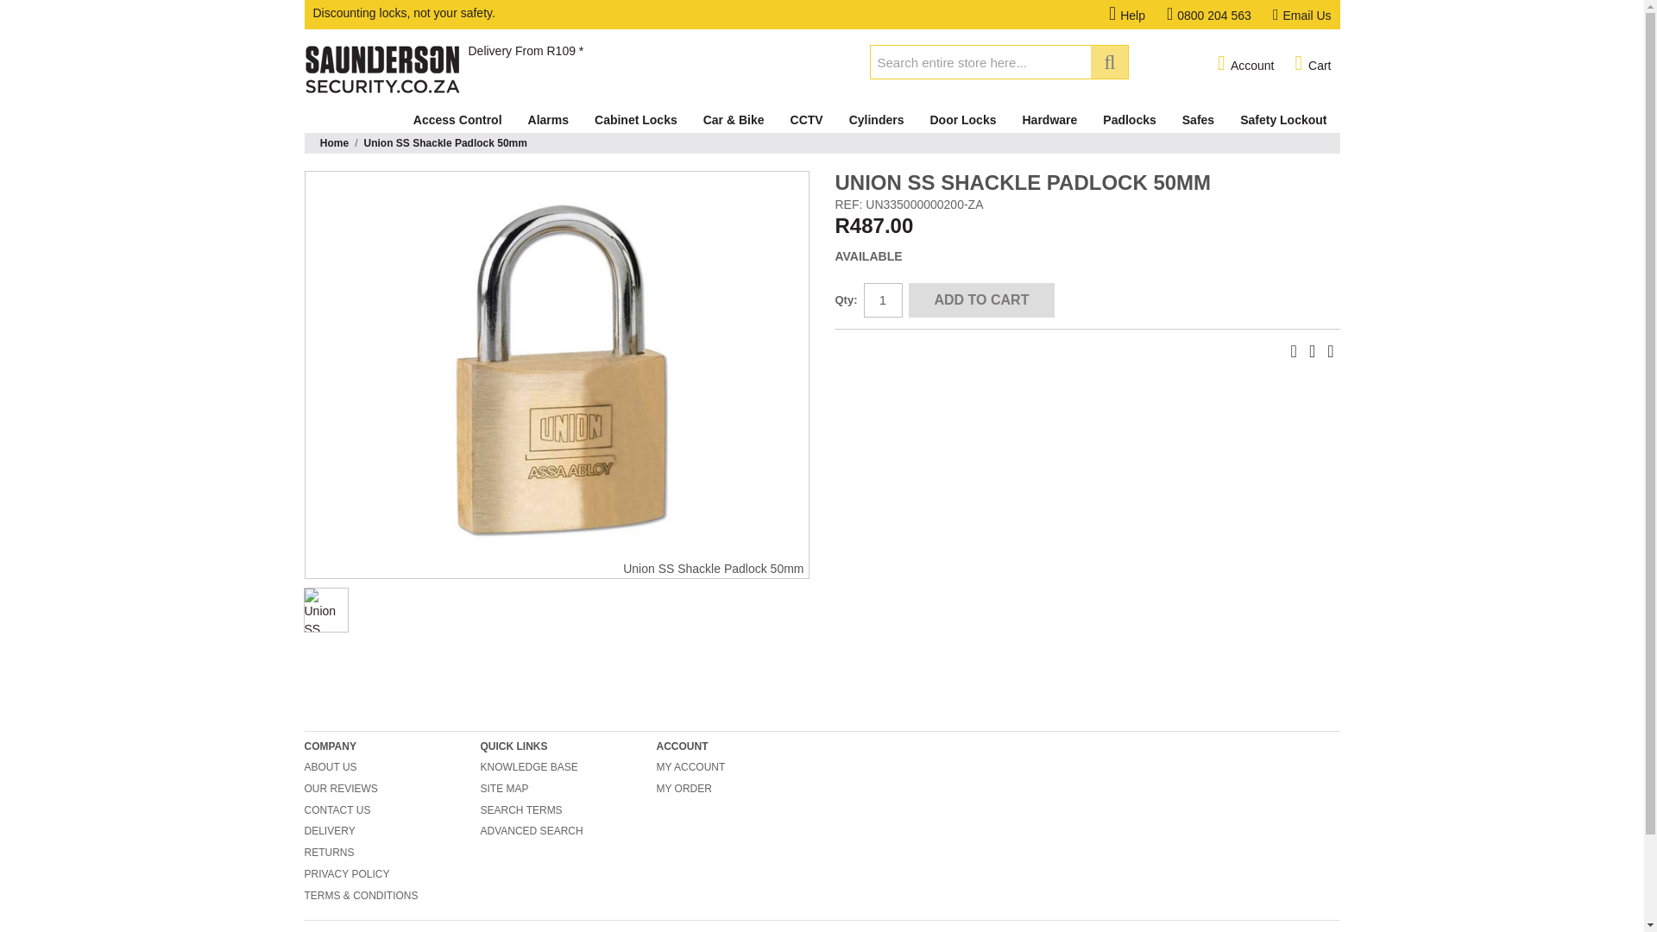 The width and height of the screenshot is (1657, 932). What do you see at coordinates (1312, 64) in the screenshot?
I see `Cart` at bounding box center [1312, 64].